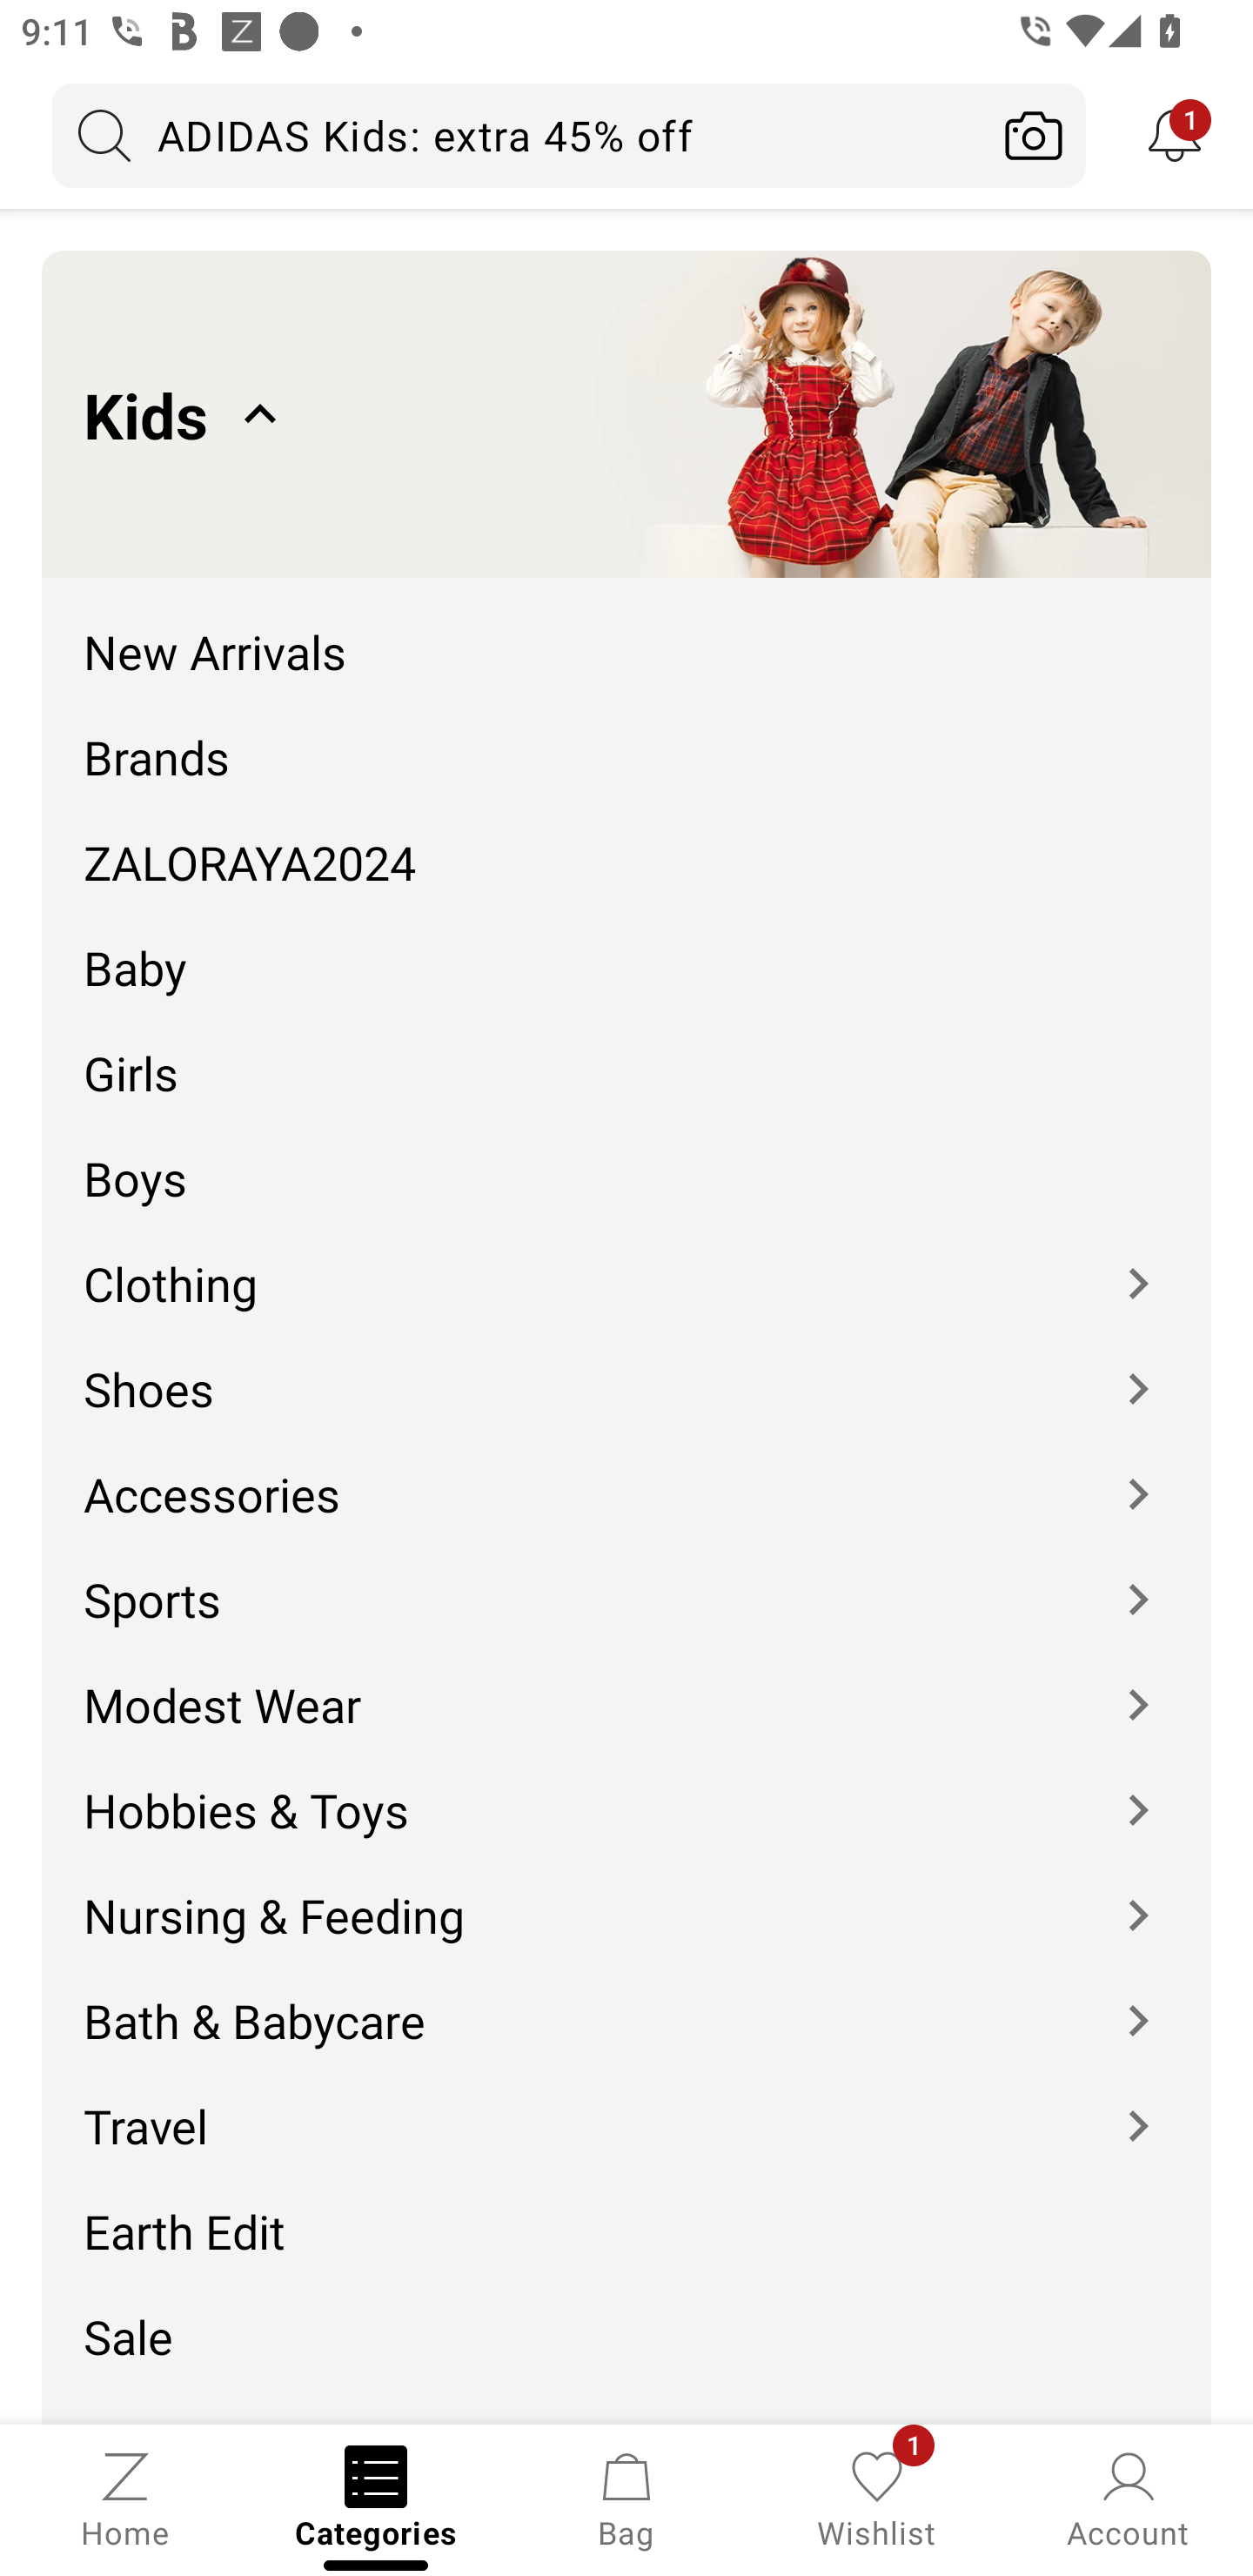 Image resolution: width=1253 pixels, height=2576 pixels. What do you see at coordinates (626, 1262) in the screenshot?
I see `Clothing` at bounding box center [626, 1262].